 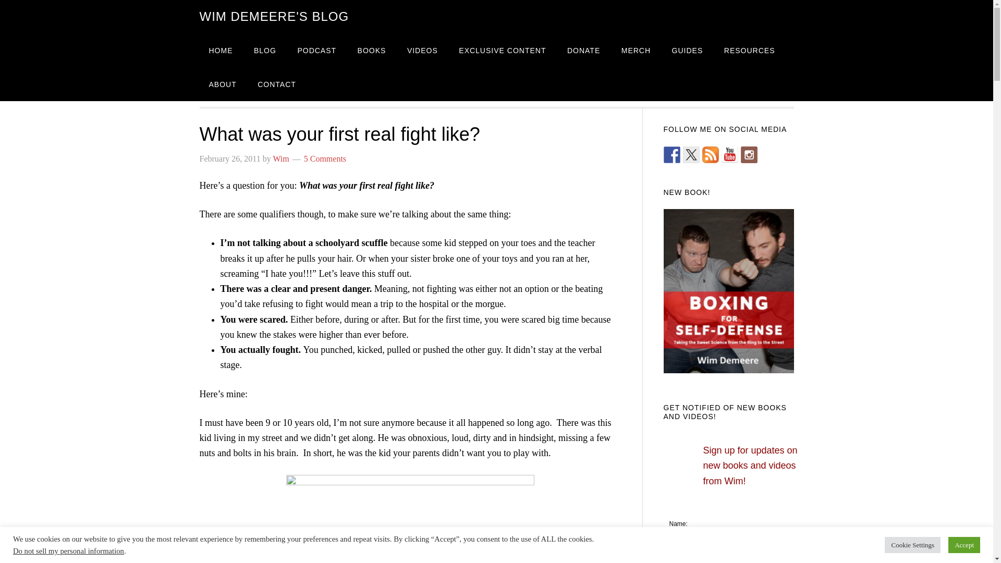 I want to click on MERCH, so click(x=636, y=50).